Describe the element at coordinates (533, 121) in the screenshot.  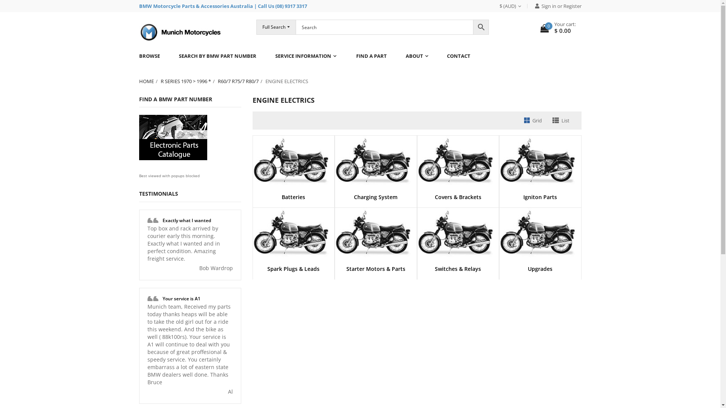
I see `Grid` at that location.